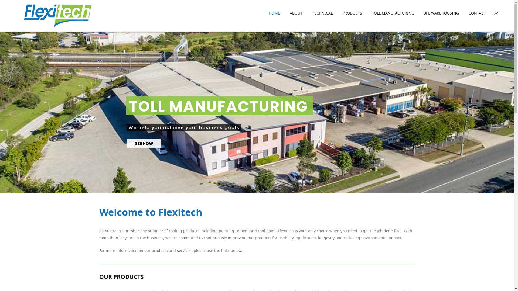  Describe the element at coordinates (441, 13) in the screenshot. I see `3PL WAREHOUSING` at that location.